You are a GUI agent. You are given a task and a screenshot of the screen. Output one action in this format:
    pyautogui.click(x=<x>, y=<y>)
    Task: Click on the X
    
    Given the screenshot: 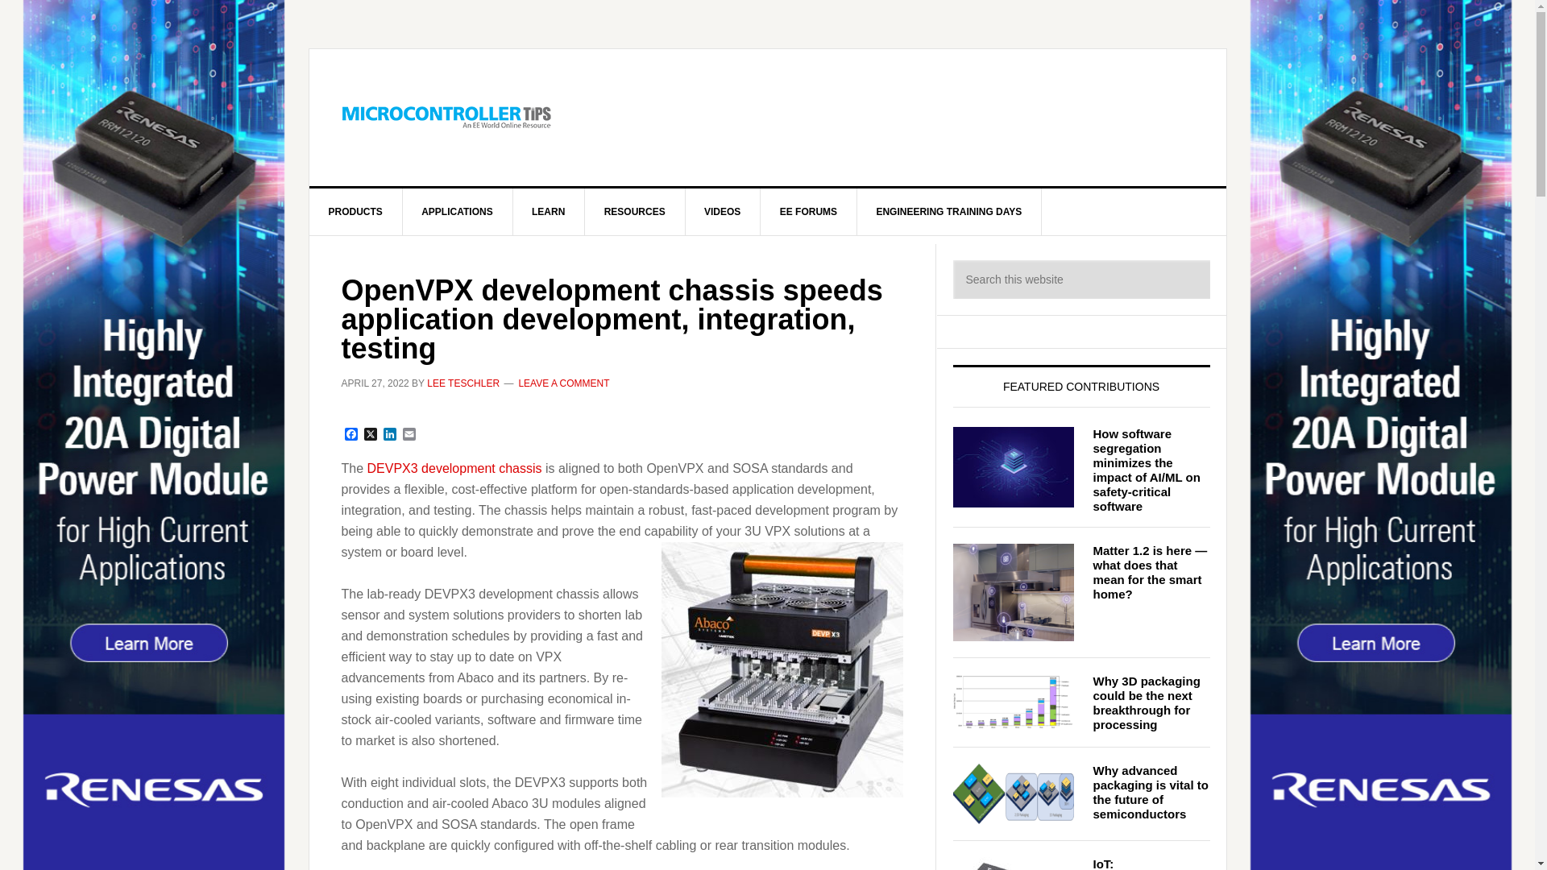 What is the action you would take?
    pyautogui.click(x=371, y=435)
    